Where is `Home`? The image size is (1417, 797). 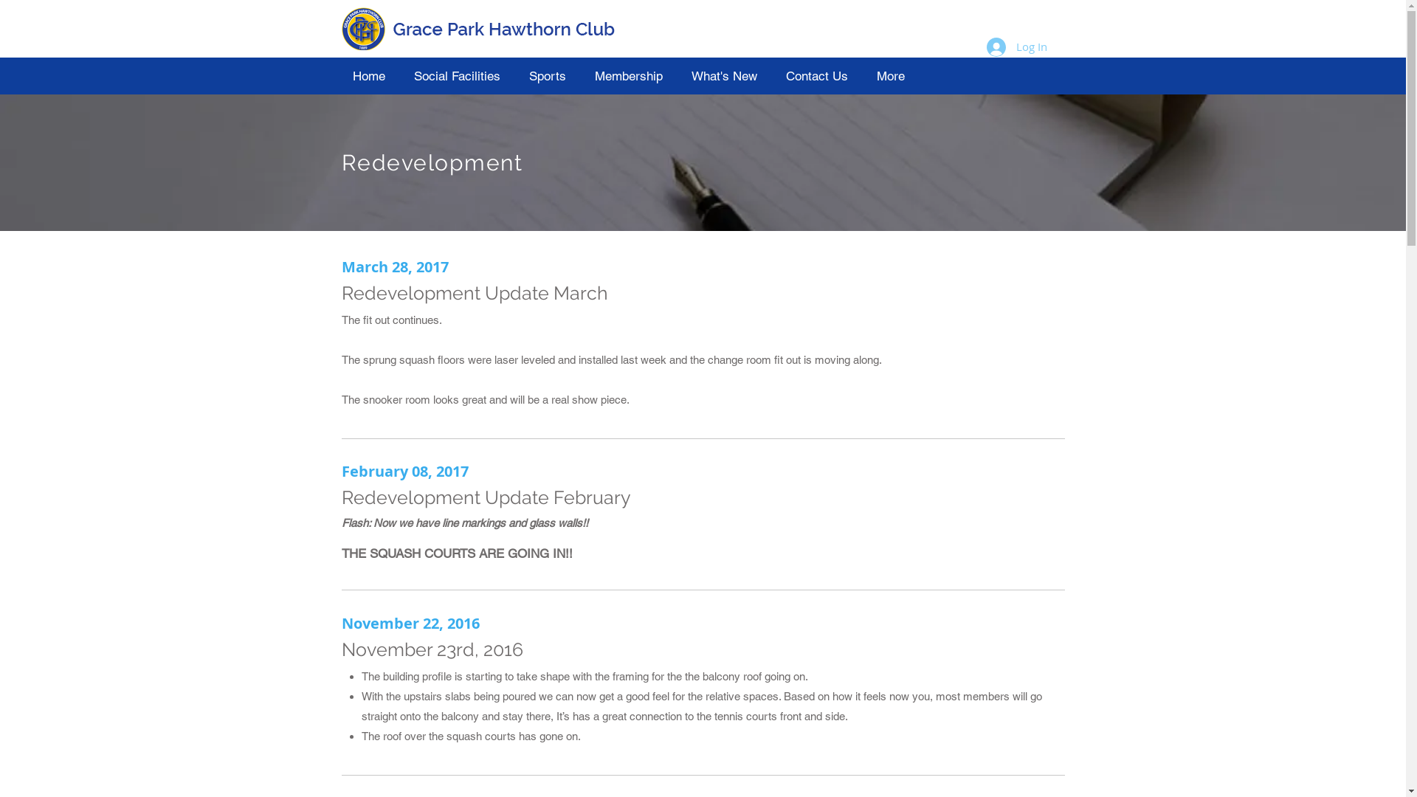
Home is located at coordinates (372, 75).